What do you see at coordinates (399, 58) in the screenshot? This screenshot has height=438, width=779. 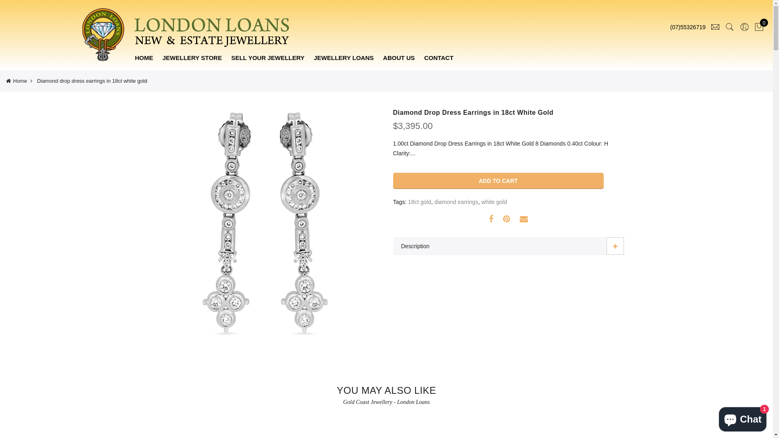 I see `ABOUT US` at bounding box center [399, 58].